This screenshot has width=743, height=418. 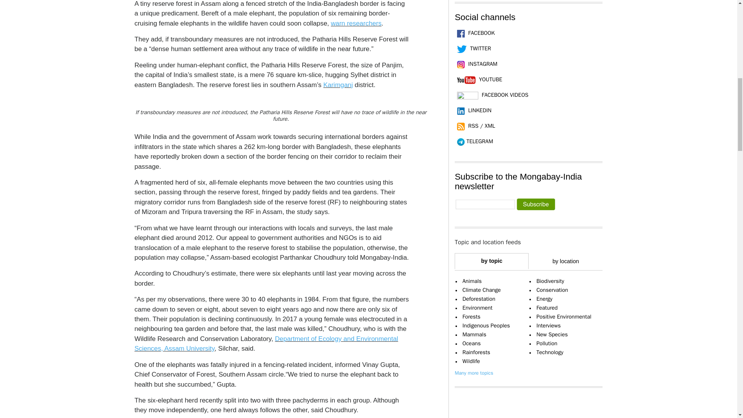 What do you see at coordinates (474, 33) in the screenshot?
I see `  FACEBOOK` at bounding box center [474, 33].